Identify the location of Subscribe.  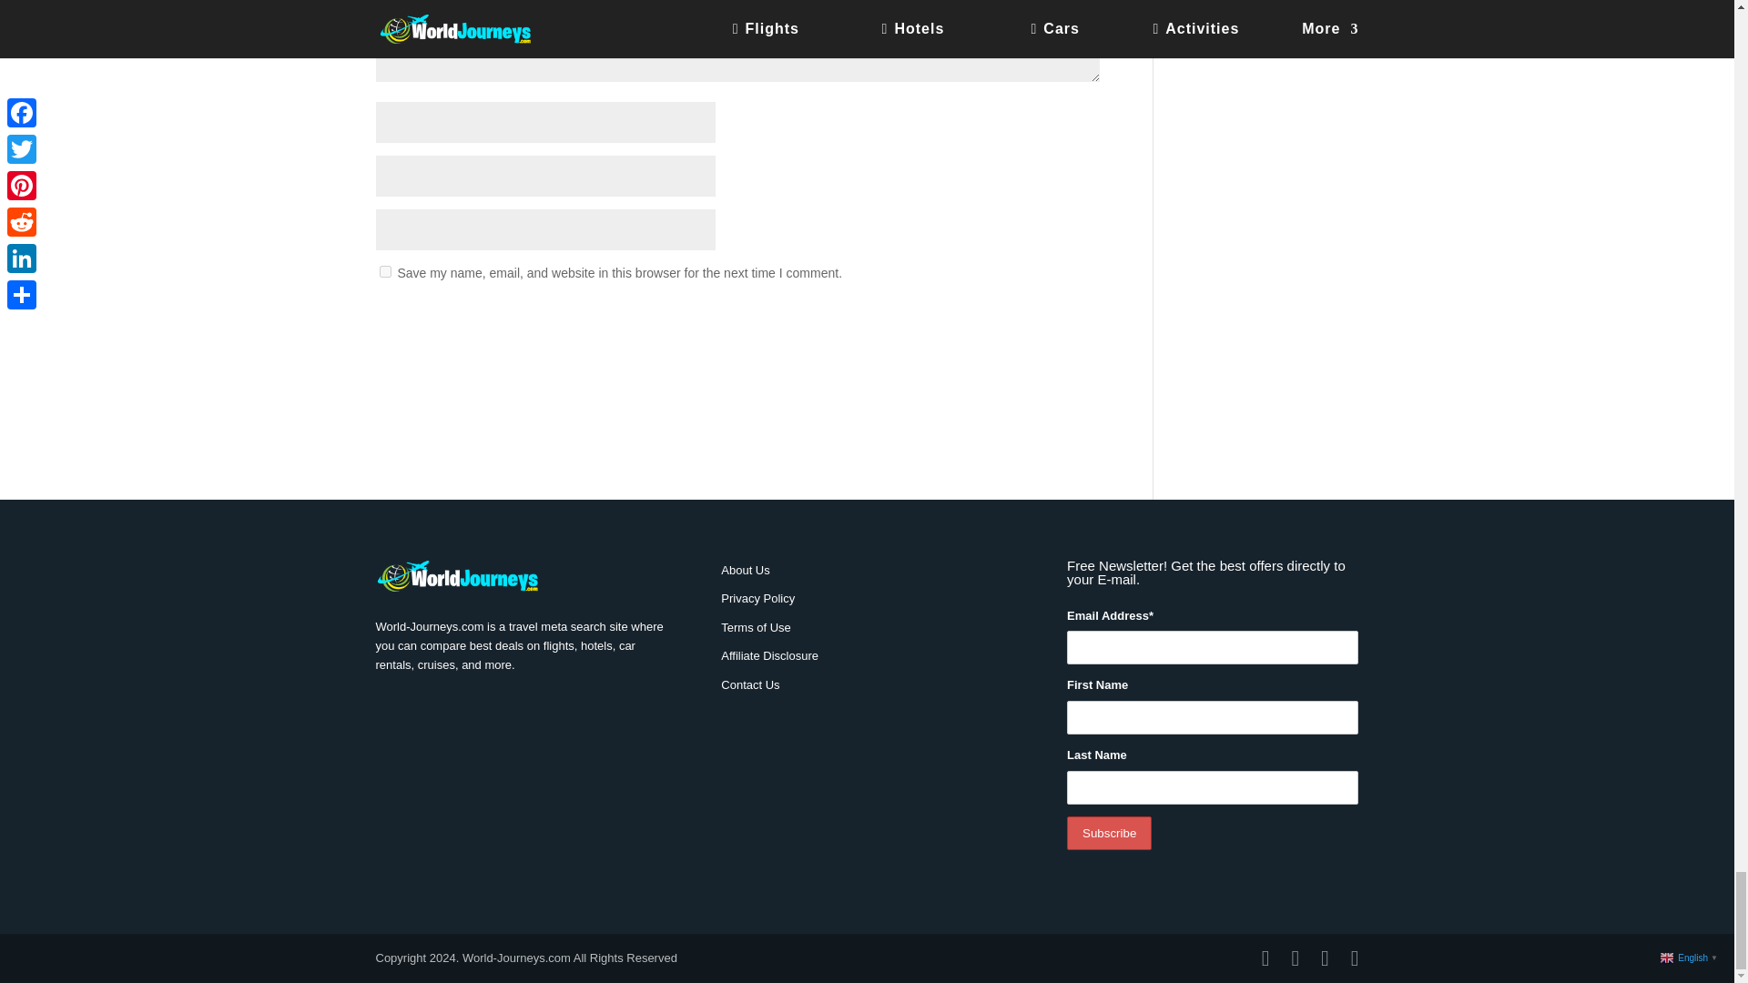
(1109, 834).